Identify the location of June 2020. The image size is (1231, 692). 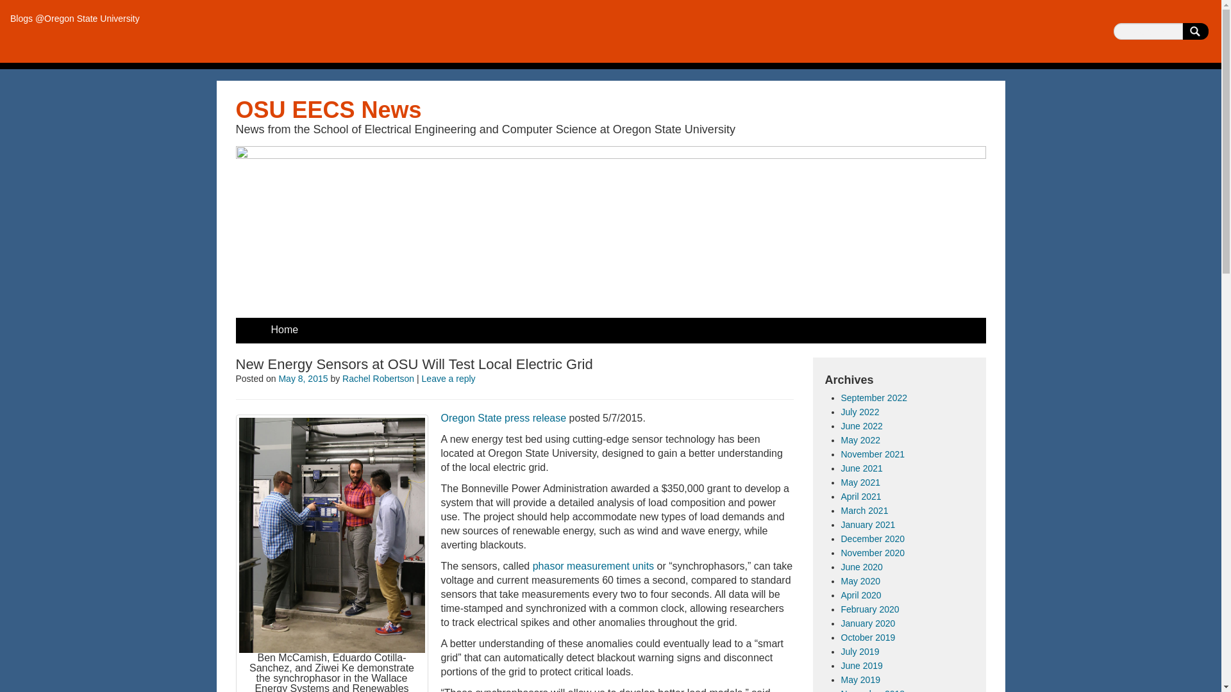
(862, 566).